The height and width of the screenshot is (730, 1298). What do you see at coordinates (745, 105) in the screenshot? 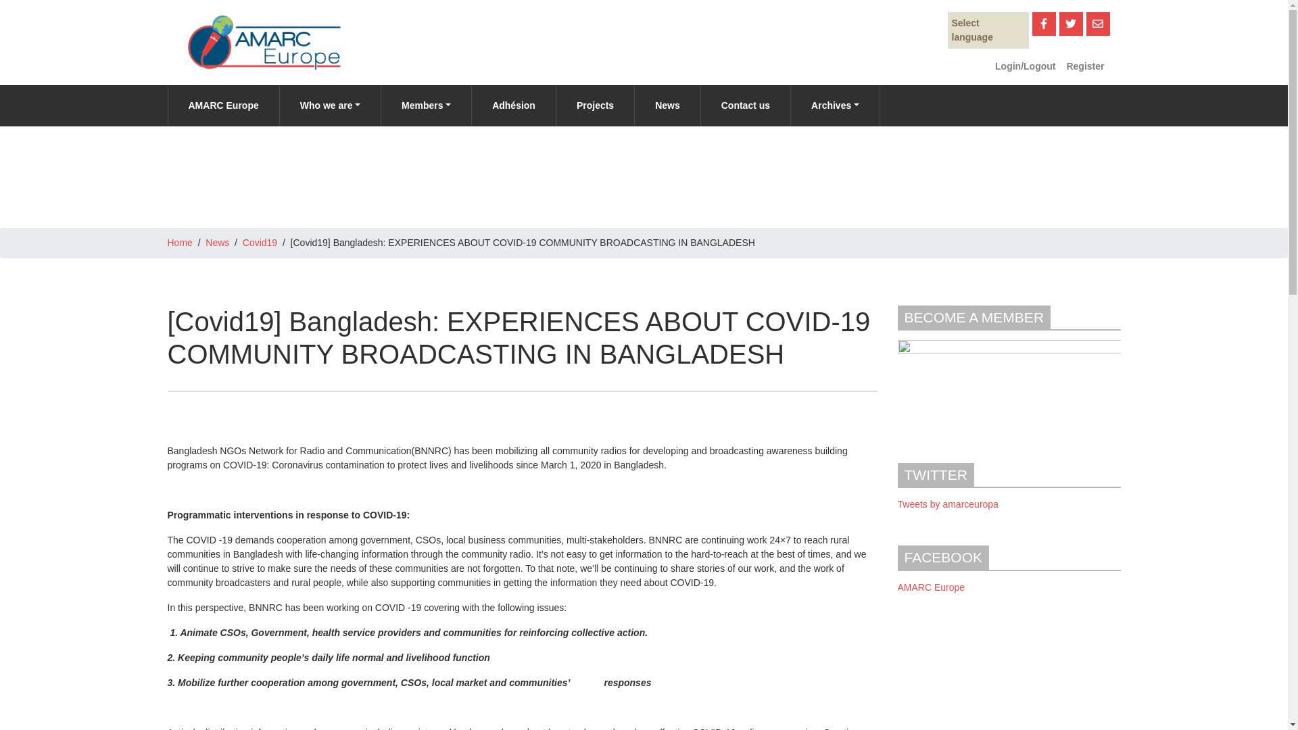
I see `Contact us` at bounding box center [745, 105].